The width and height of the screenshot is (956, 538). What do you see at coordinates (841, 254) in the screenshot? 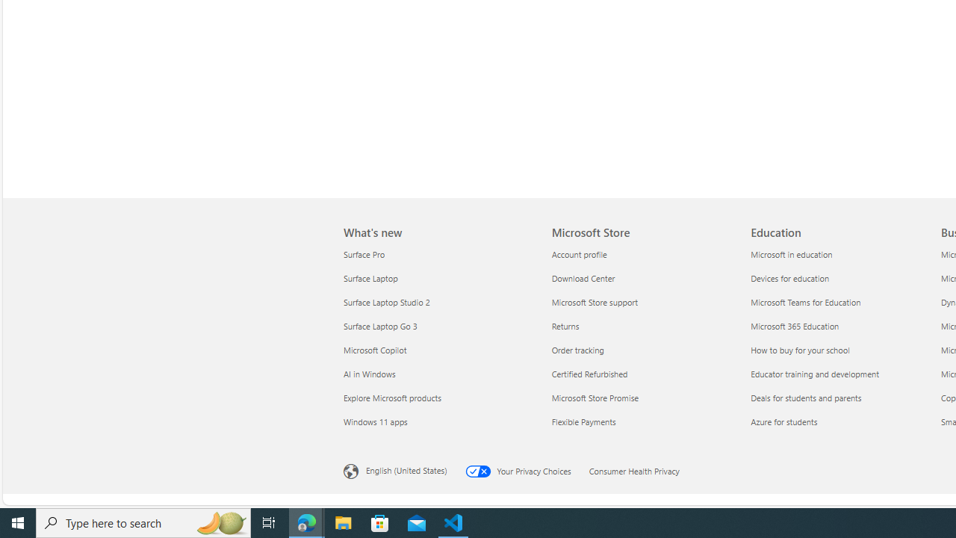
I see `Microsoft in education` at bounding box center [841, 254].